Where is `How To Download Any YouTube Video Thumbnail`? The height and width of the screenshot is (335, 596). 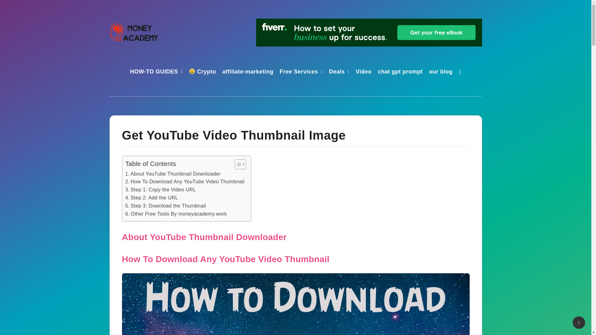
How To Download Any YouTube Video Thumbnail is located at coordinates (185, 182).